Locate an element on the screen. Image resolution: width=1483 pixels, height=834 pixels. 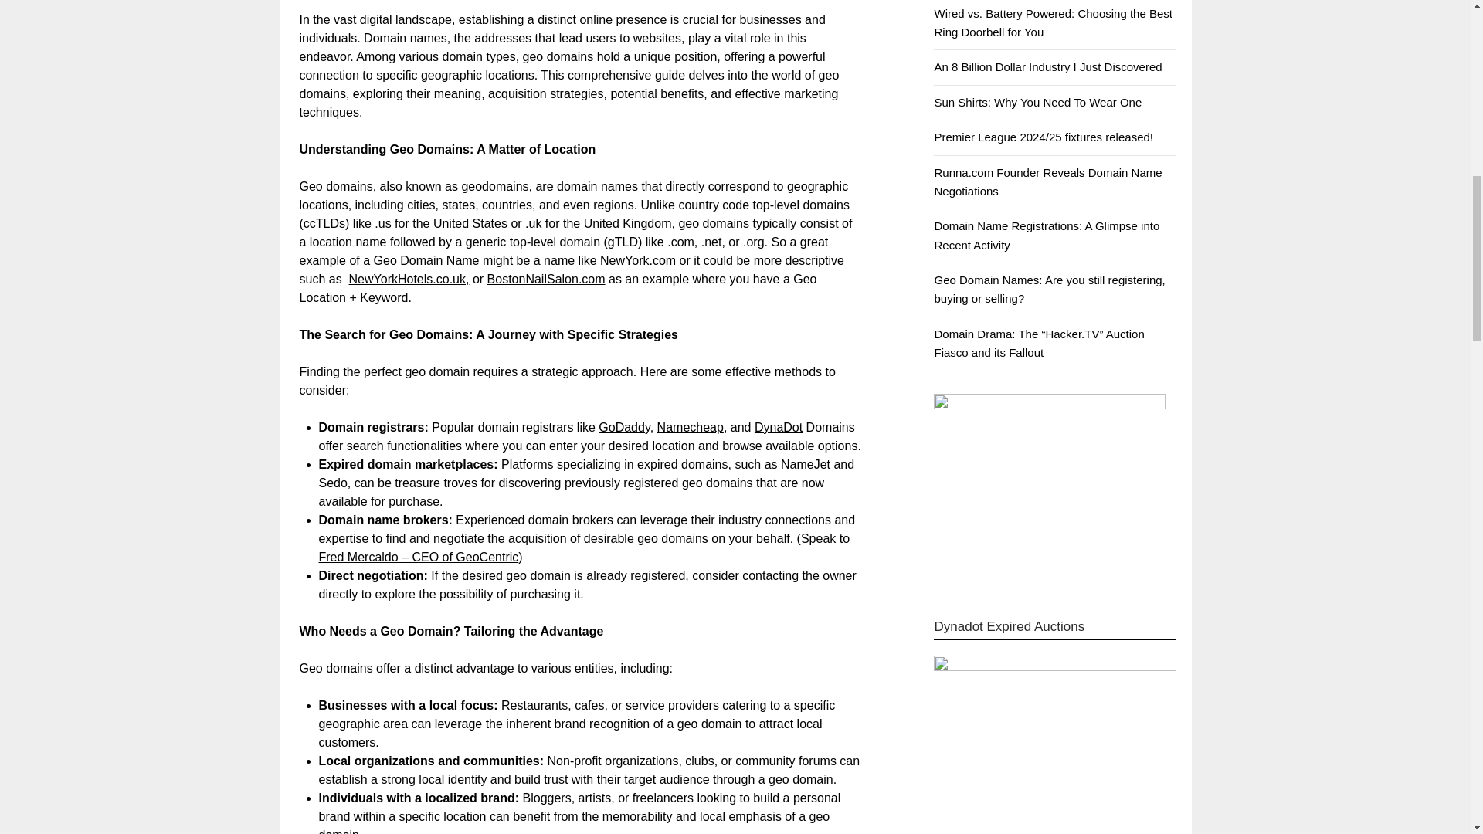
BostonNailSalon.com is located at coordinates (546, 280).